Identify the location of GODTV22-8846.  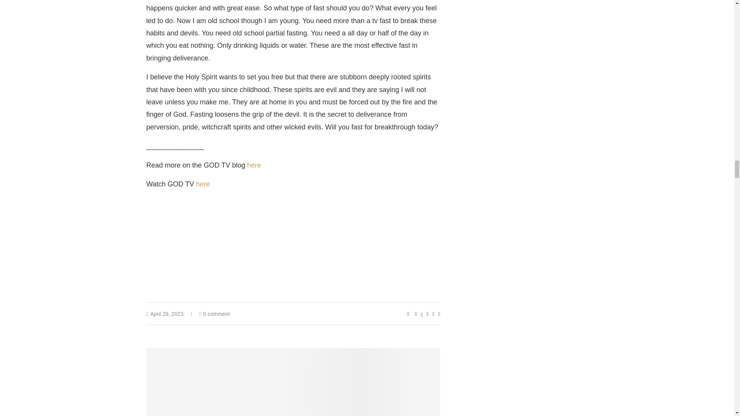
(293, 382).